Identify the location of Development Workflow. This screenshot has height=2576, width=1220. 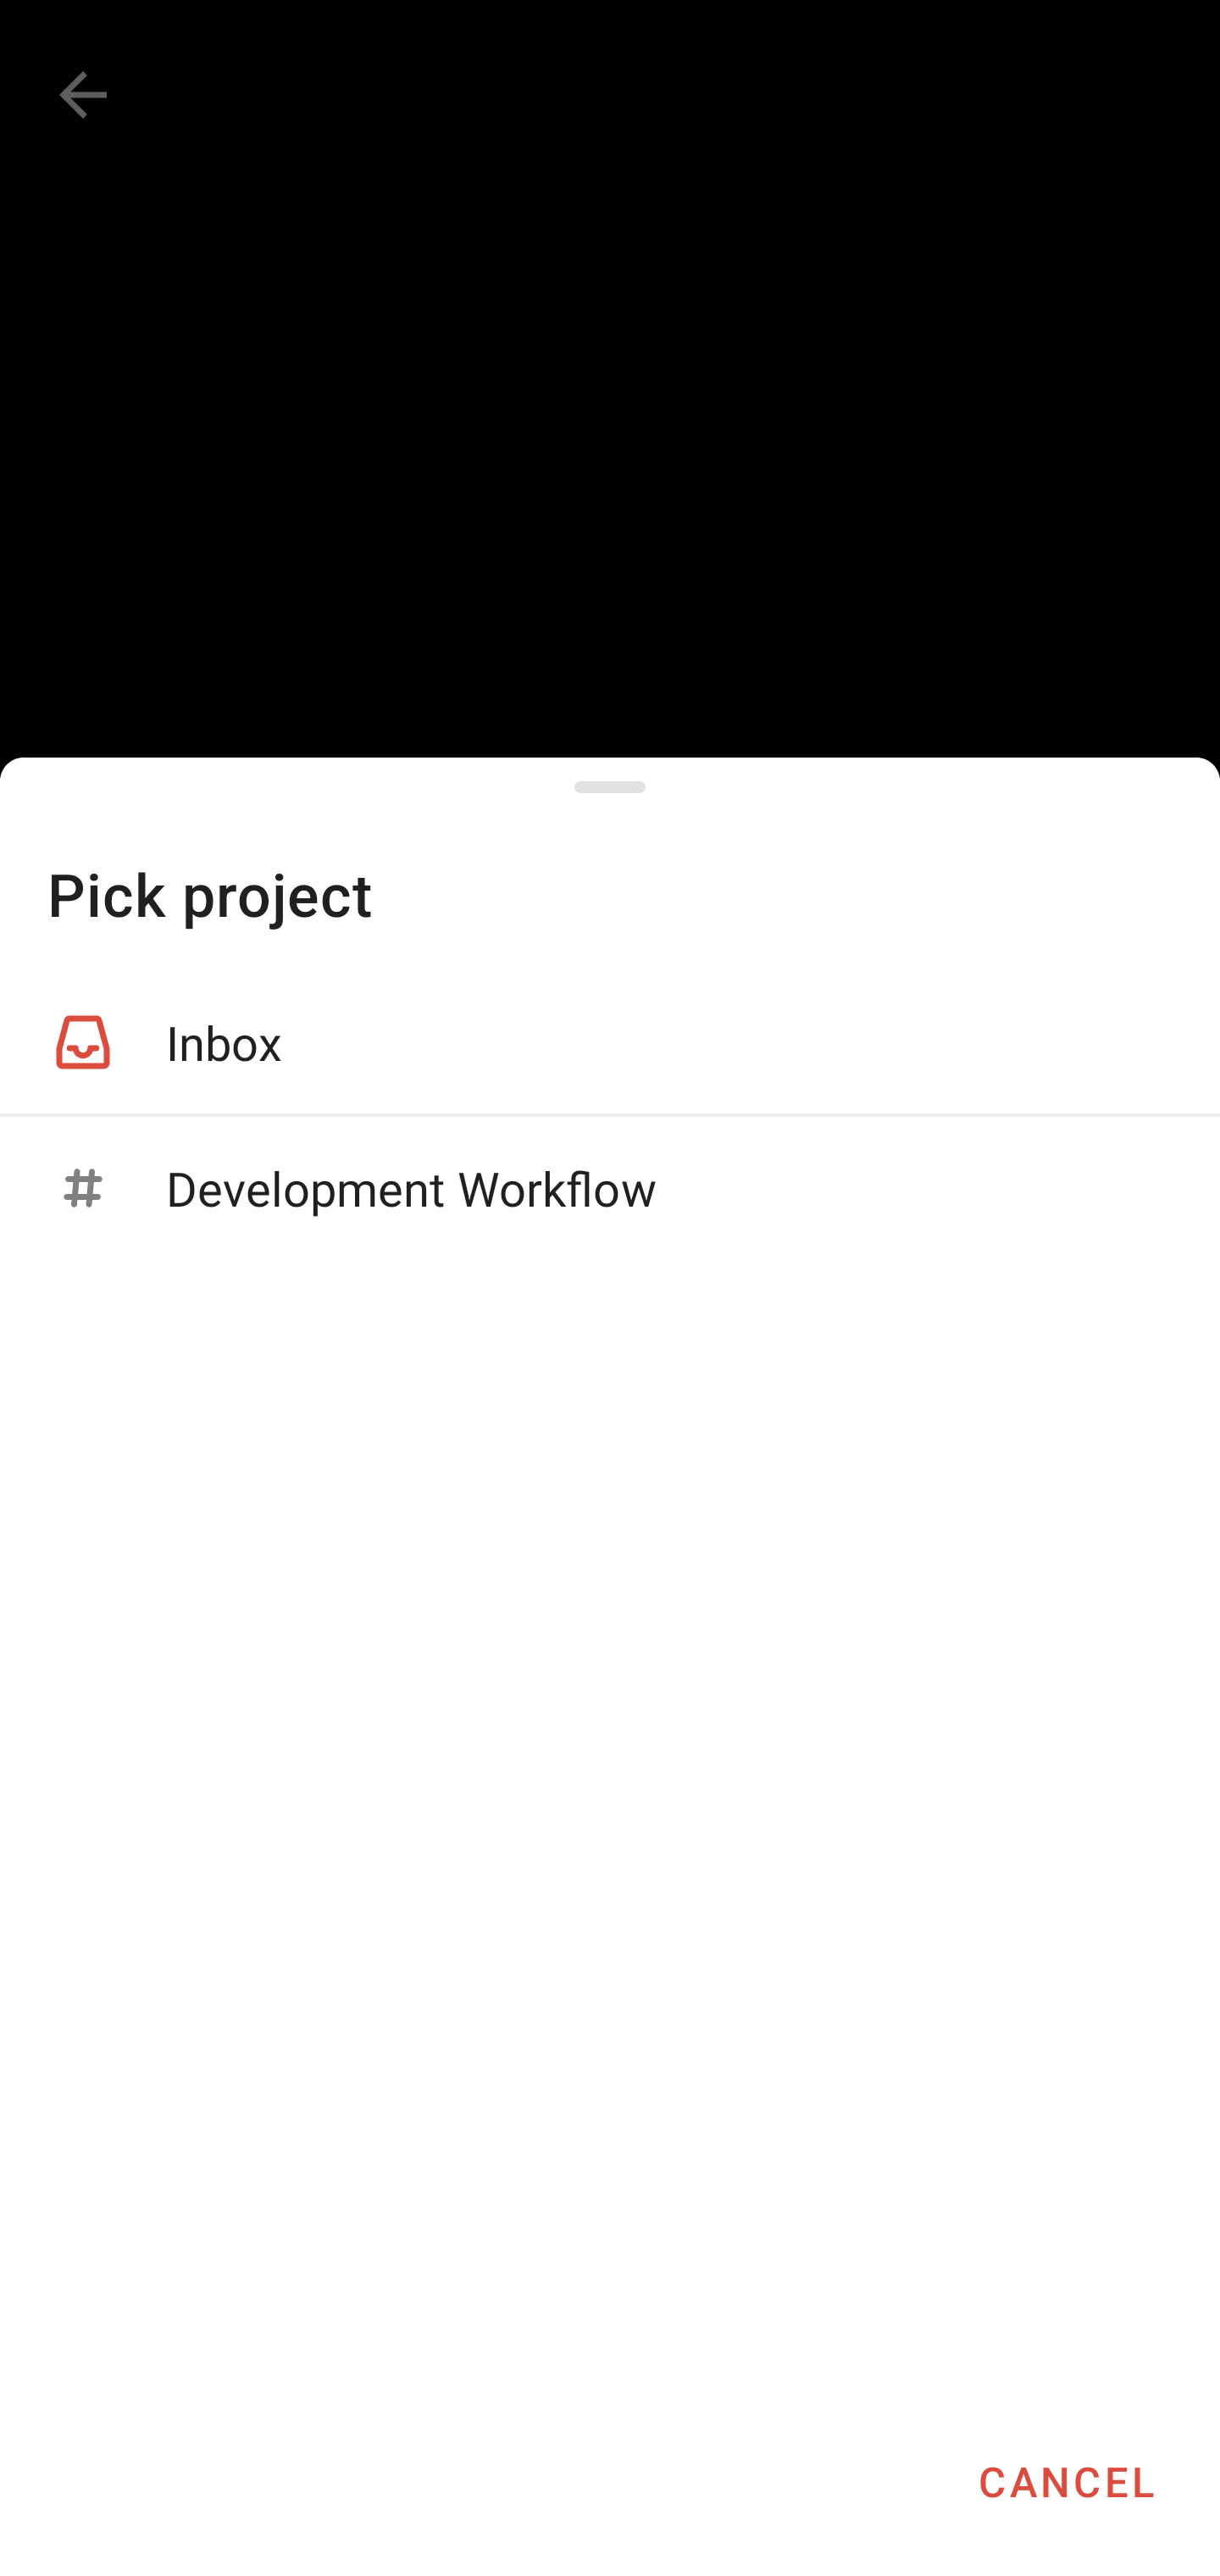
(610, 1188).